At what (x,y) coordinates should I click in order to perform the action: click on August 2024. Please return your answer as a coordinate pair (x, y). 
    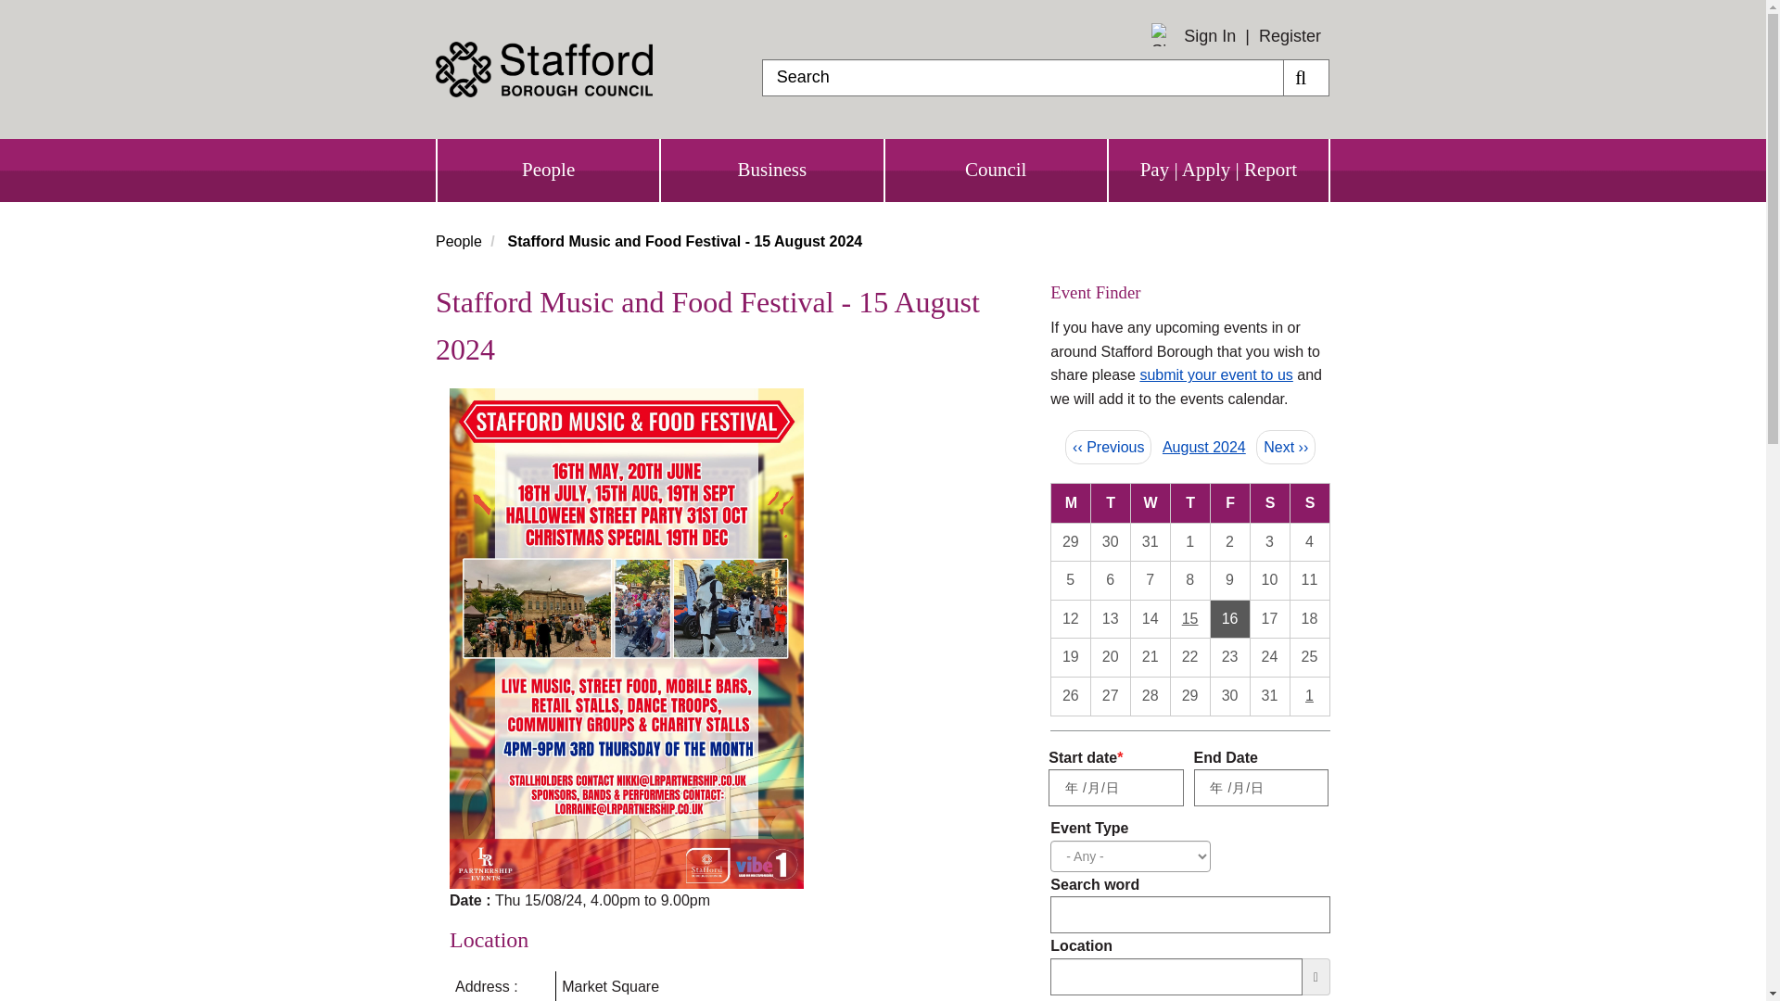
    Looking at the image, I should click on (1203, 447).